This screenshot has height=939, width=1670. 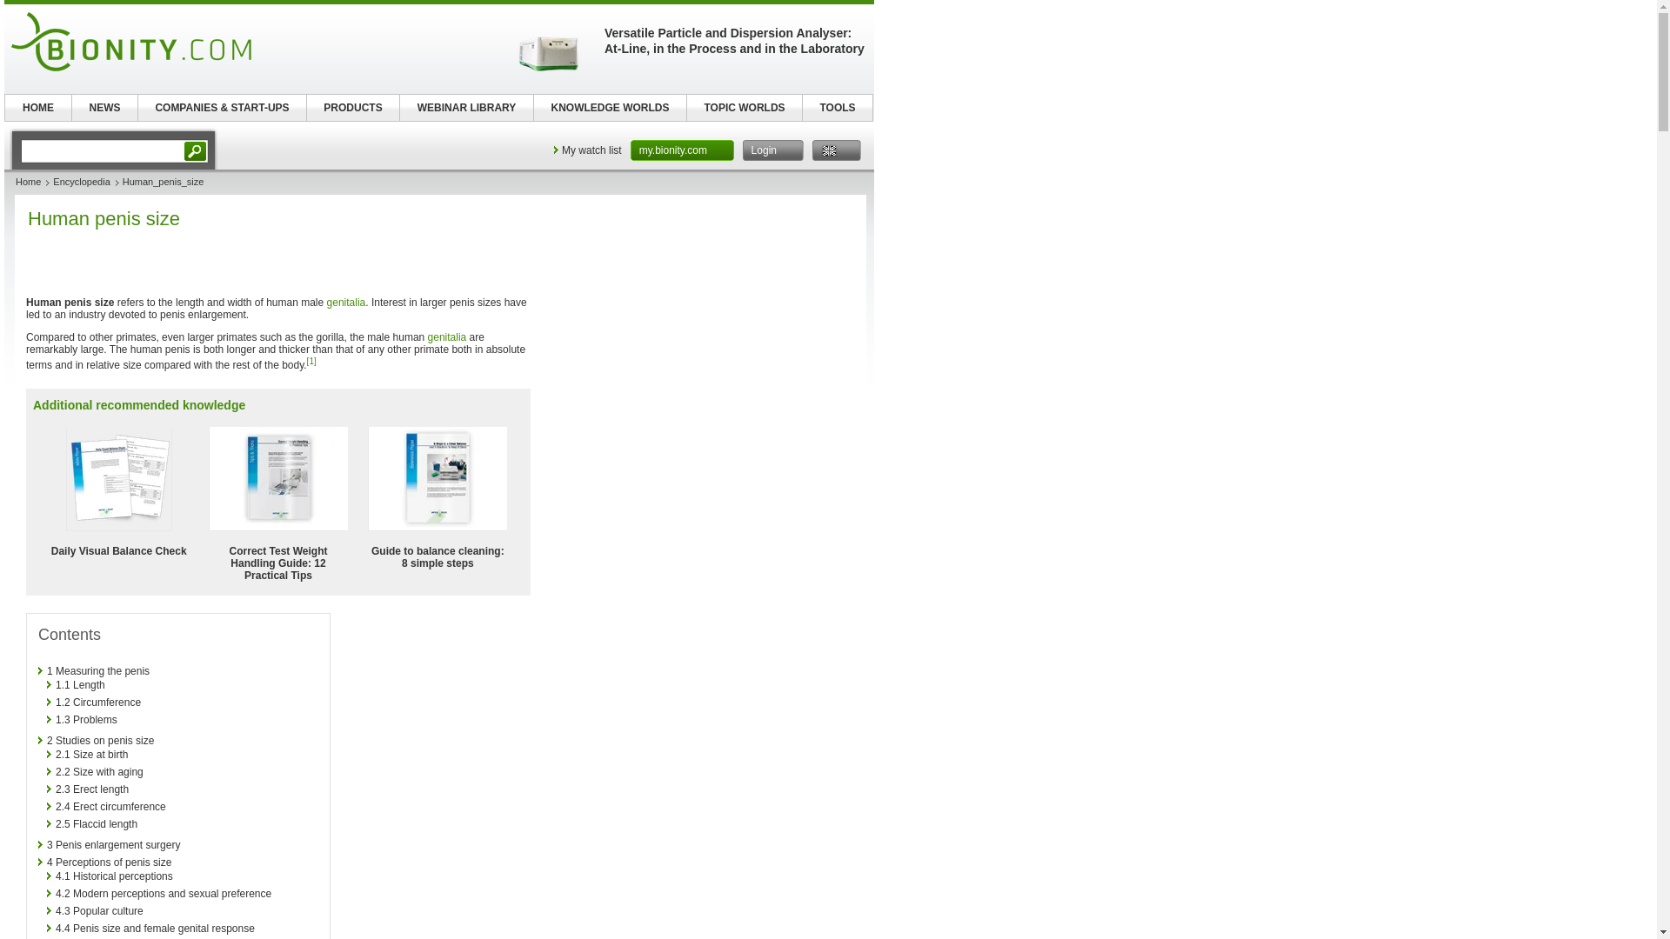 I want to click on Genitalia, so click(x=447, y=337).